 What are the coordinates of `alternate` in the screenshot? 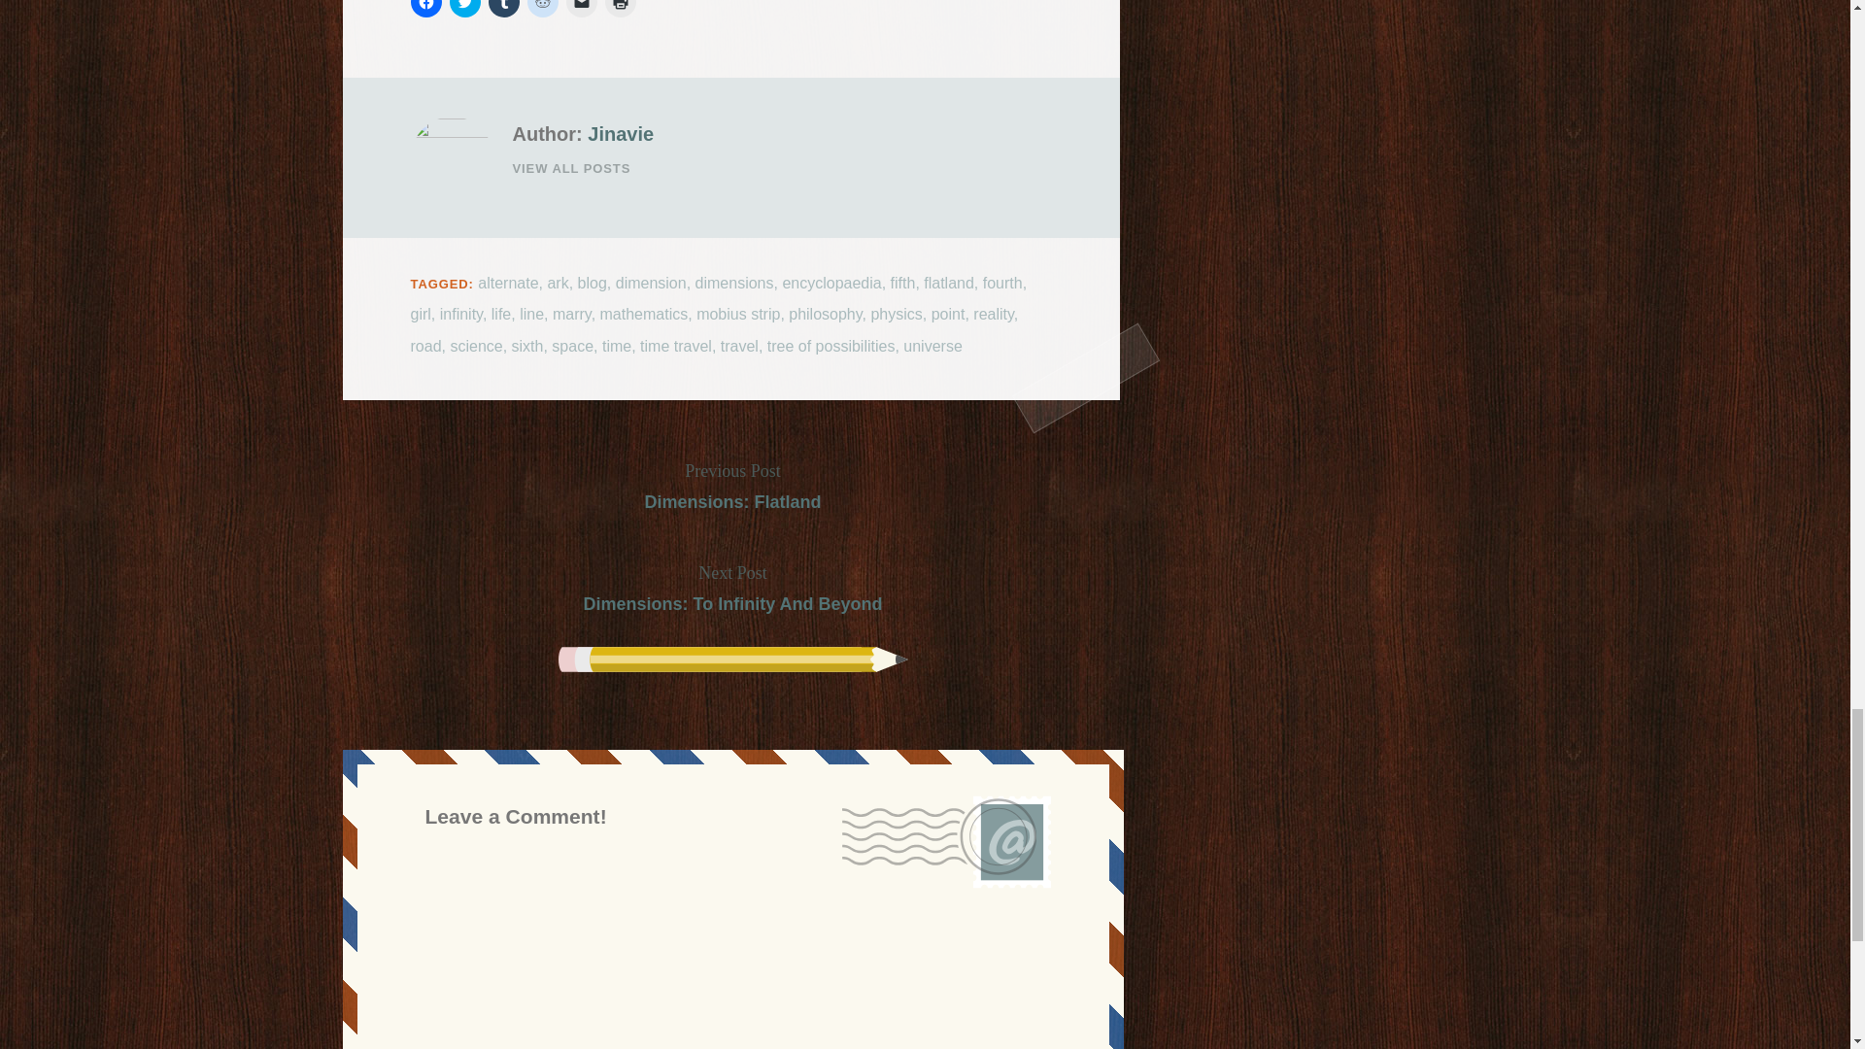 It's located at (507, 283).